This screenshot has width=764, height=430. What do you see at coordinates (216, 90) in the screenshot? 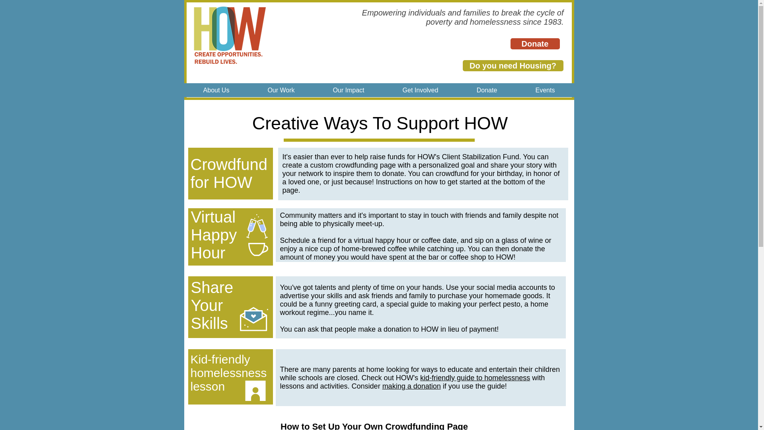
I see `About Us` at bounding box center [216, 90].